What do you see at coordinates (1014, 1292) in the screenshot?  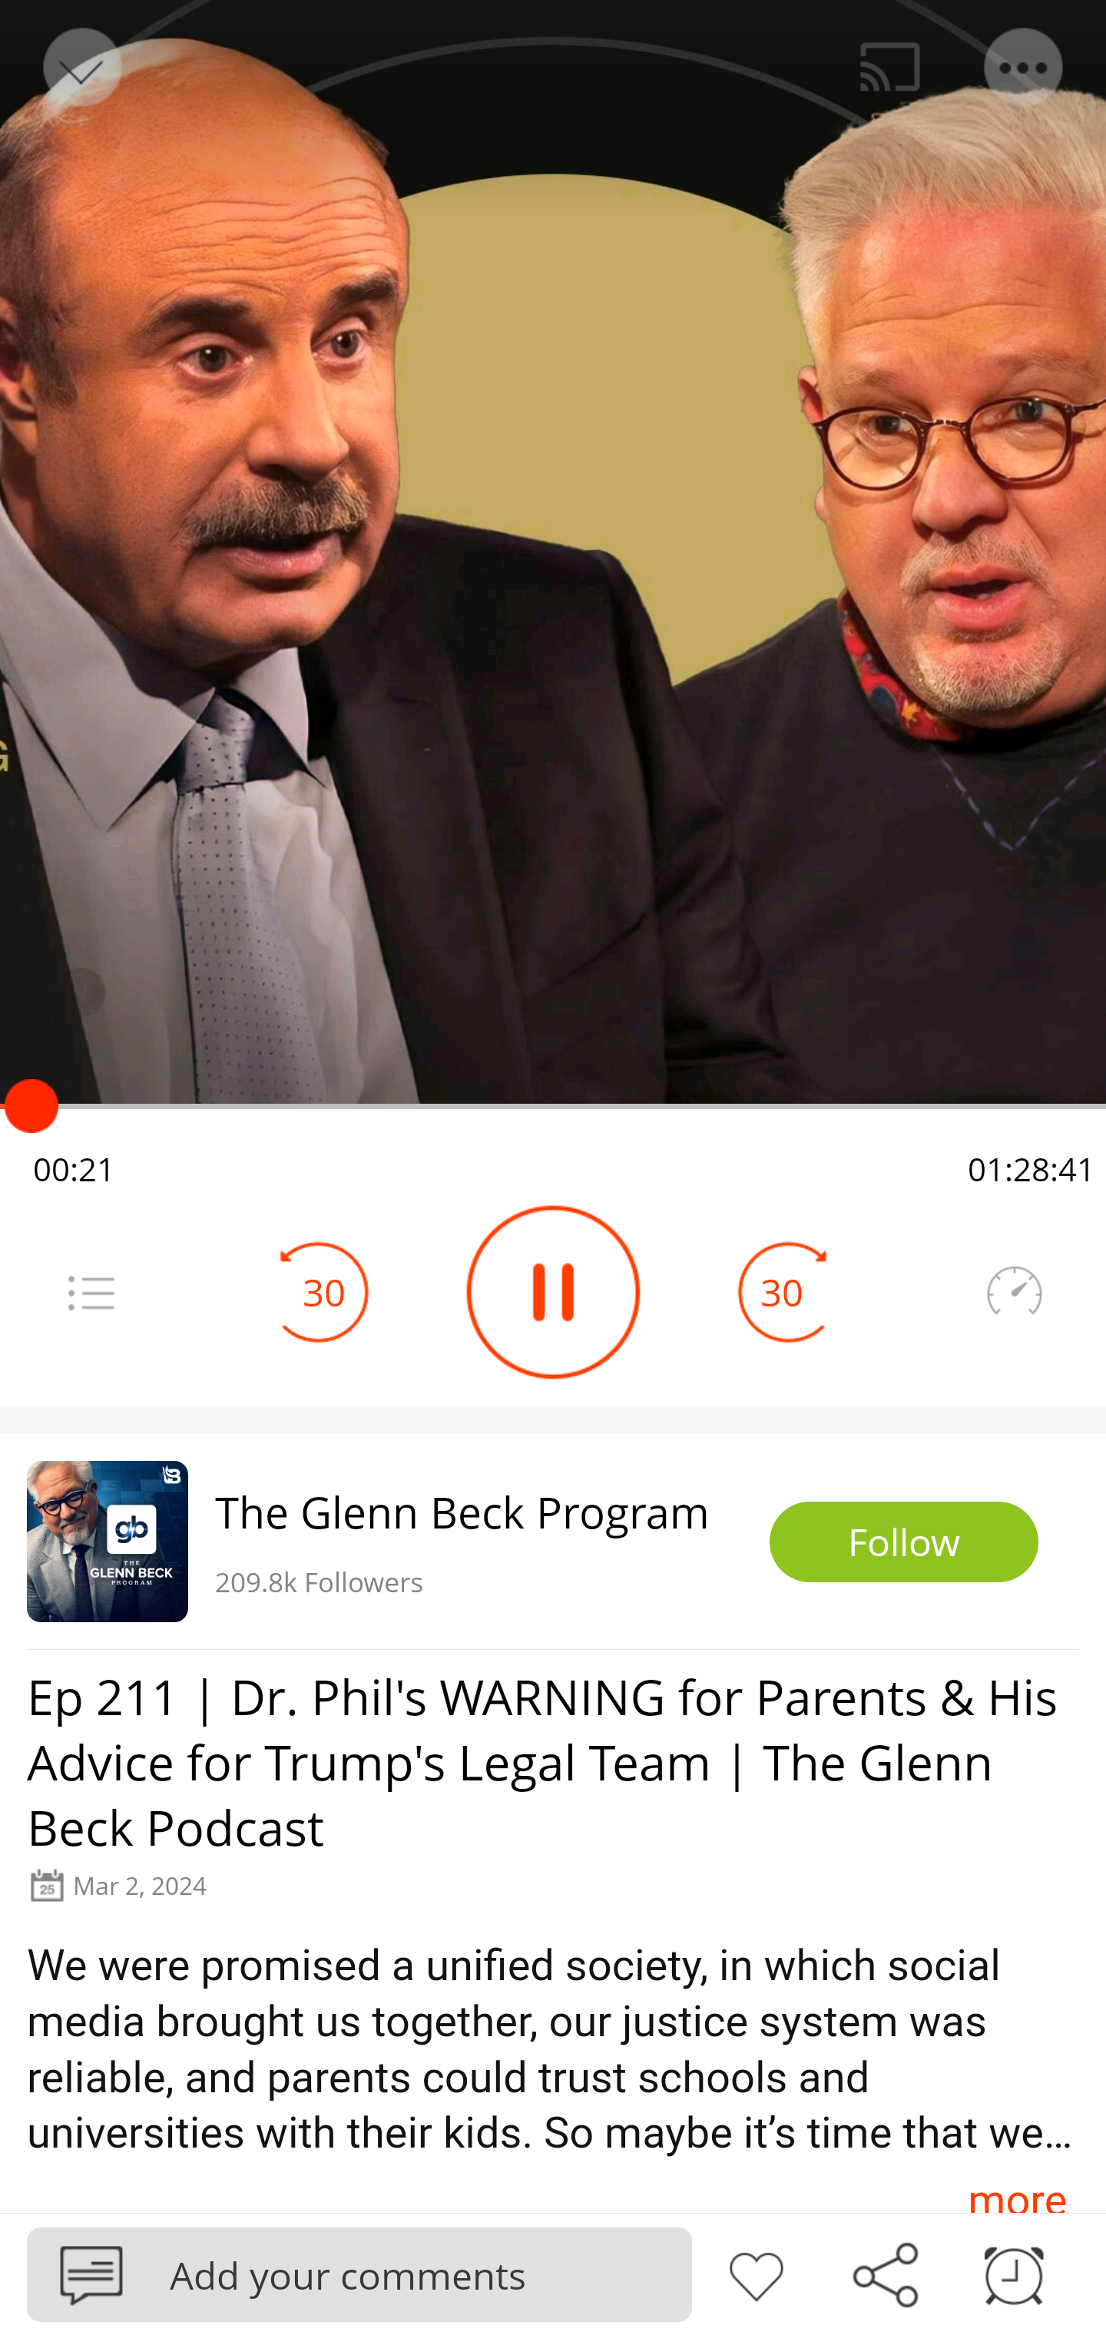 I see `Speedometer` at bounding box center [1014, 1292].